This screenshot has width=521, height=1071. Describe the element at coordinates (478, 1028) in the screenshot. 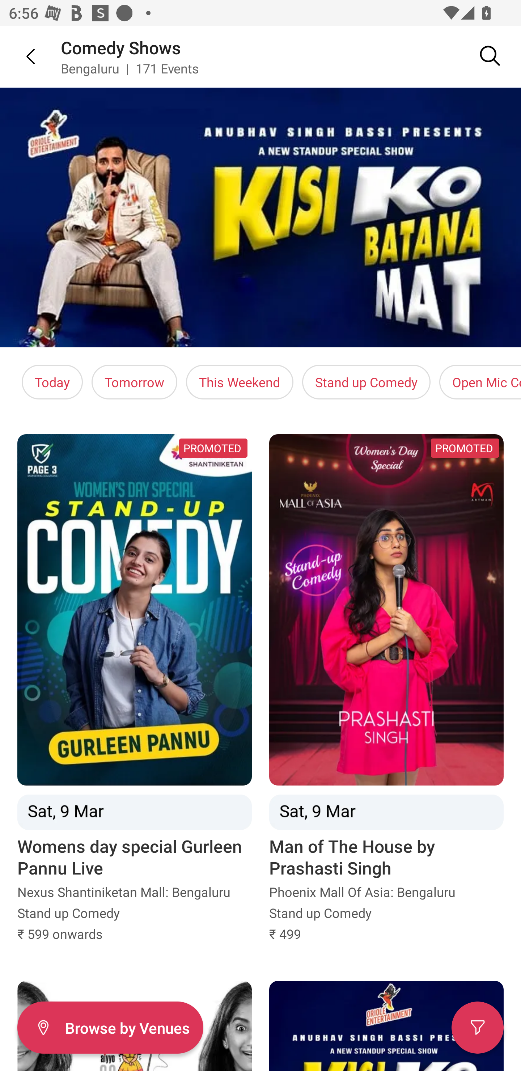

I see `Filter` at that location.